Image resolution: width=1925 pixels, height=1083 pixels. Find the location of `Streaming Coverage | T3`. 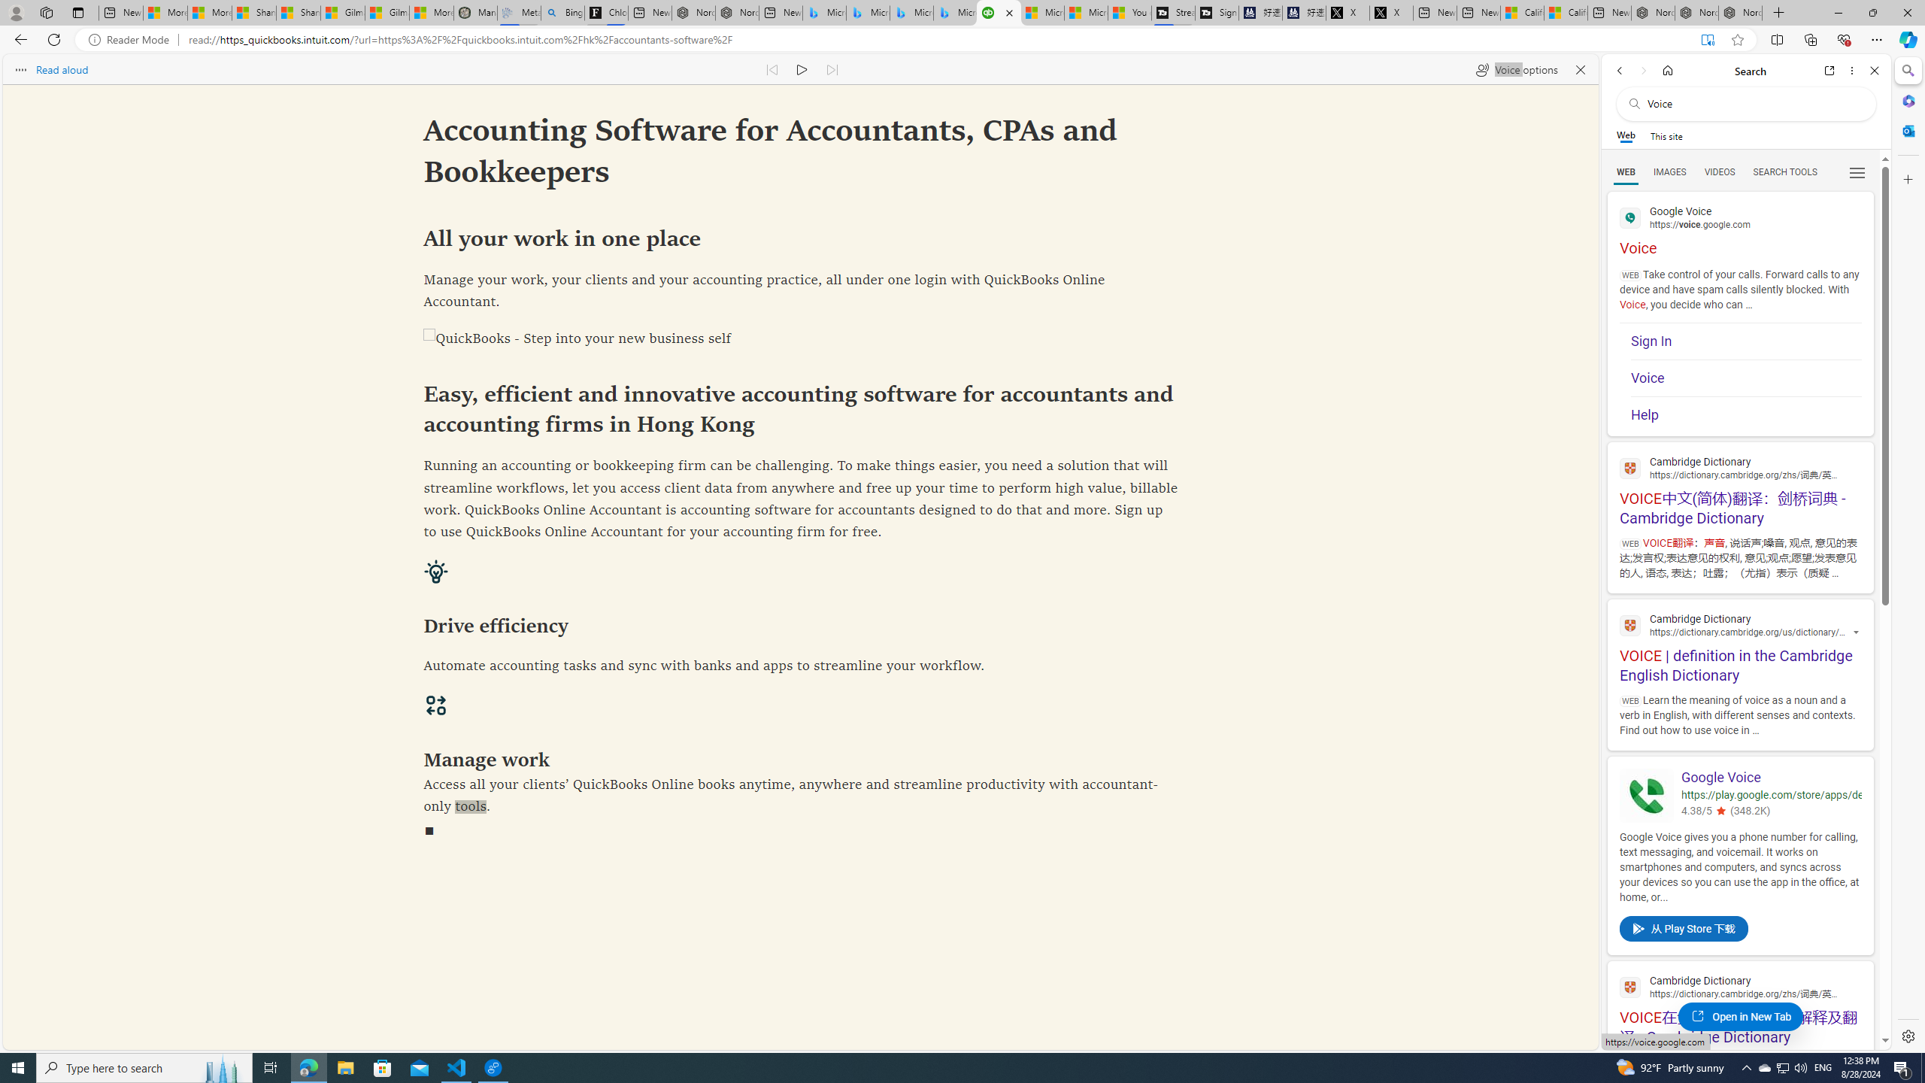

Streaming Coverage | T3 is located at coordinates (1173, 13).